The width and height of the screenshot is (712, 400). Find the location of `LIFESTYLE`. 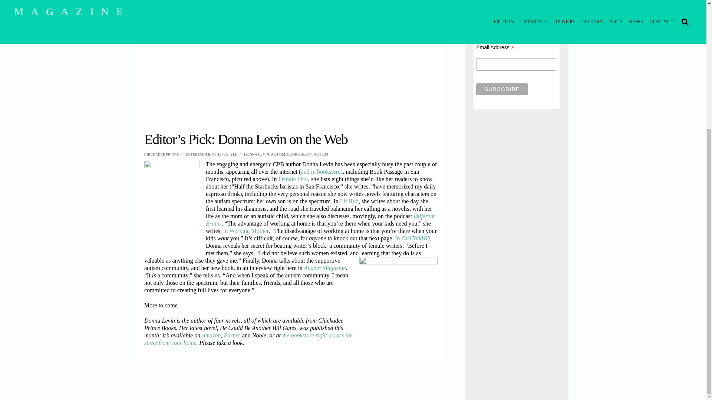

LIFESTYLE is located at coordinates (227, 154).